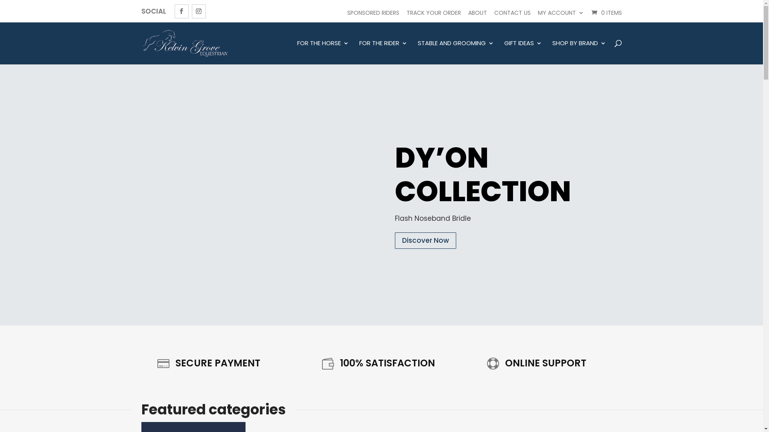 The image size is (769, 432). What do you see at coordinates (373, 12) in the screenshot?
I see `SPONSORED RIDERS` at bounding box center [373, 12].